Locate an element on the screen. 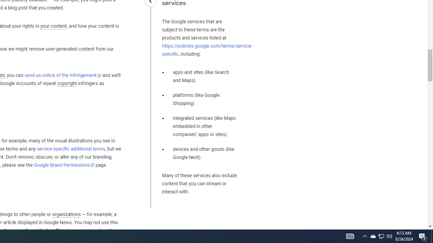 The image size is (433, 243). send us notice of the infringement is located at coordinates (63, 76).